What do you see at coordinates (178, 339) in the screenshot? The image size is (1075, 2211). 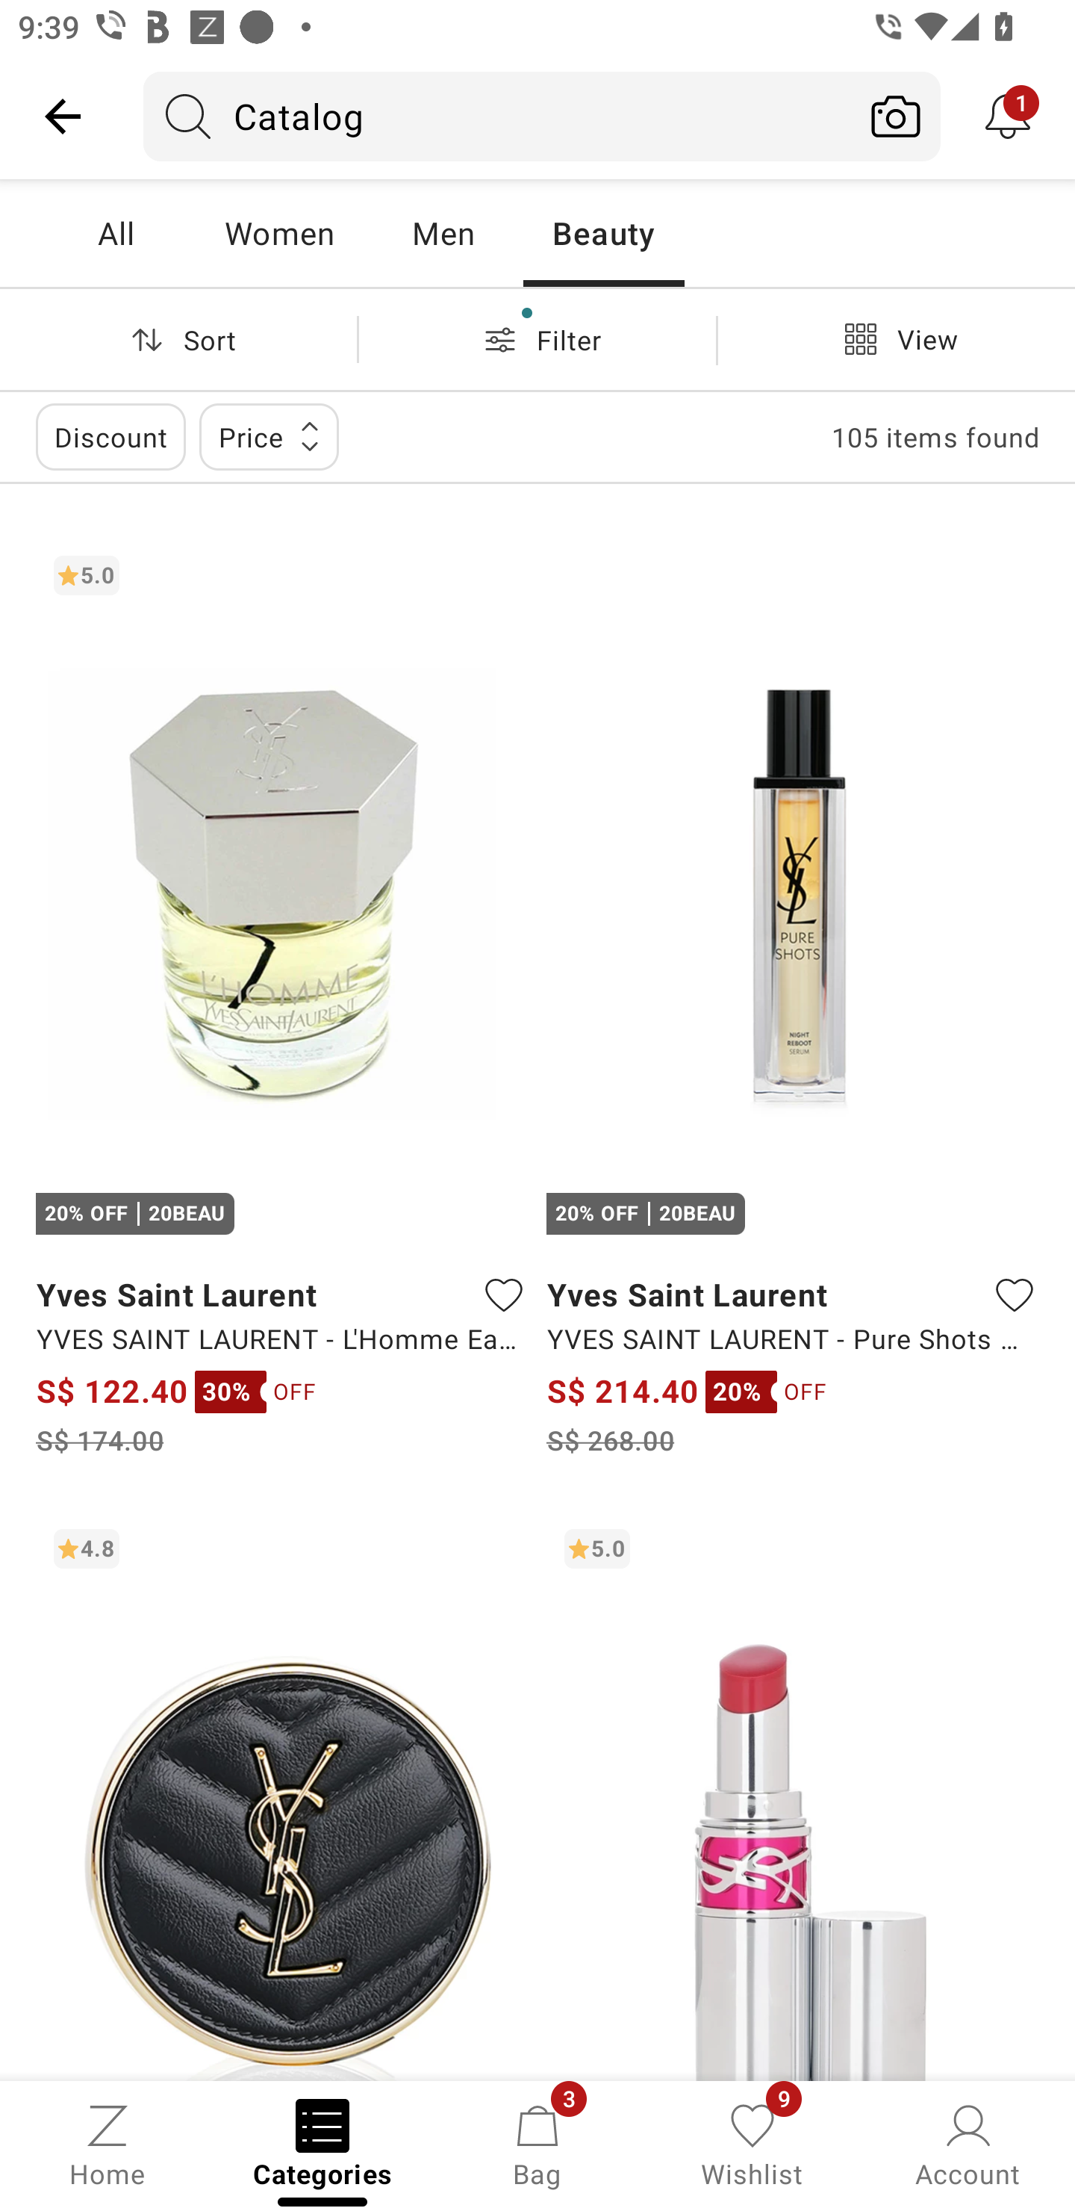 I see `Sort` at bounding box center [178, 339].